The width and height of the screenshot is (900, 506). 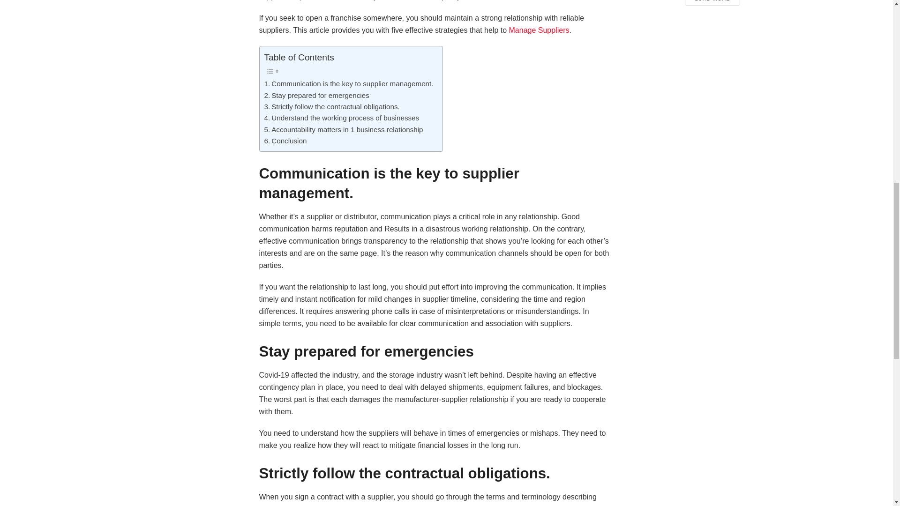 I want to click on Conclusion, so click(x=285, y=141).